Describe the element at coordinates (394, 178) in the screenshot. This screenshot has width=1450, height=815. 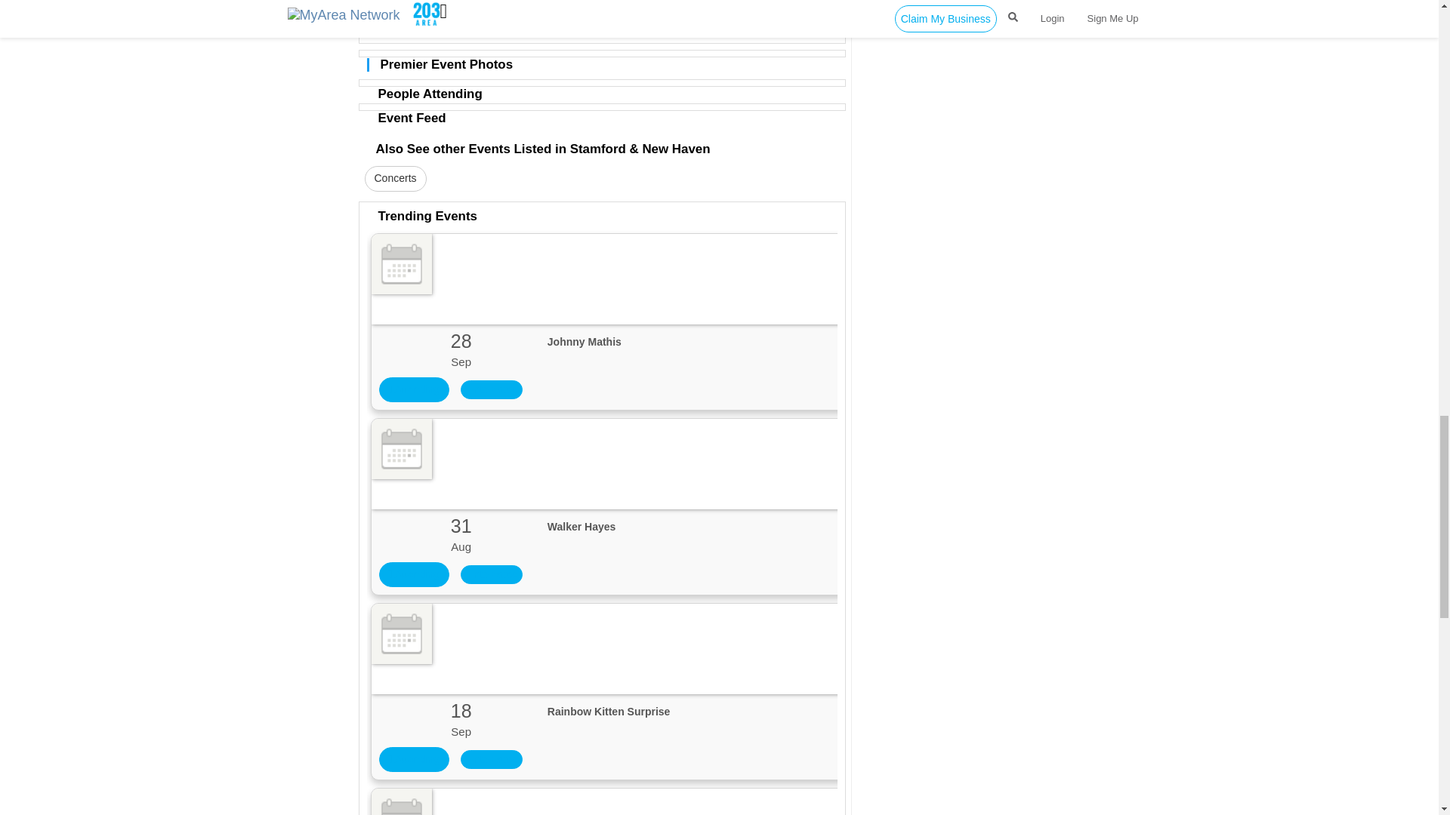
I see `Concerts` at that location.